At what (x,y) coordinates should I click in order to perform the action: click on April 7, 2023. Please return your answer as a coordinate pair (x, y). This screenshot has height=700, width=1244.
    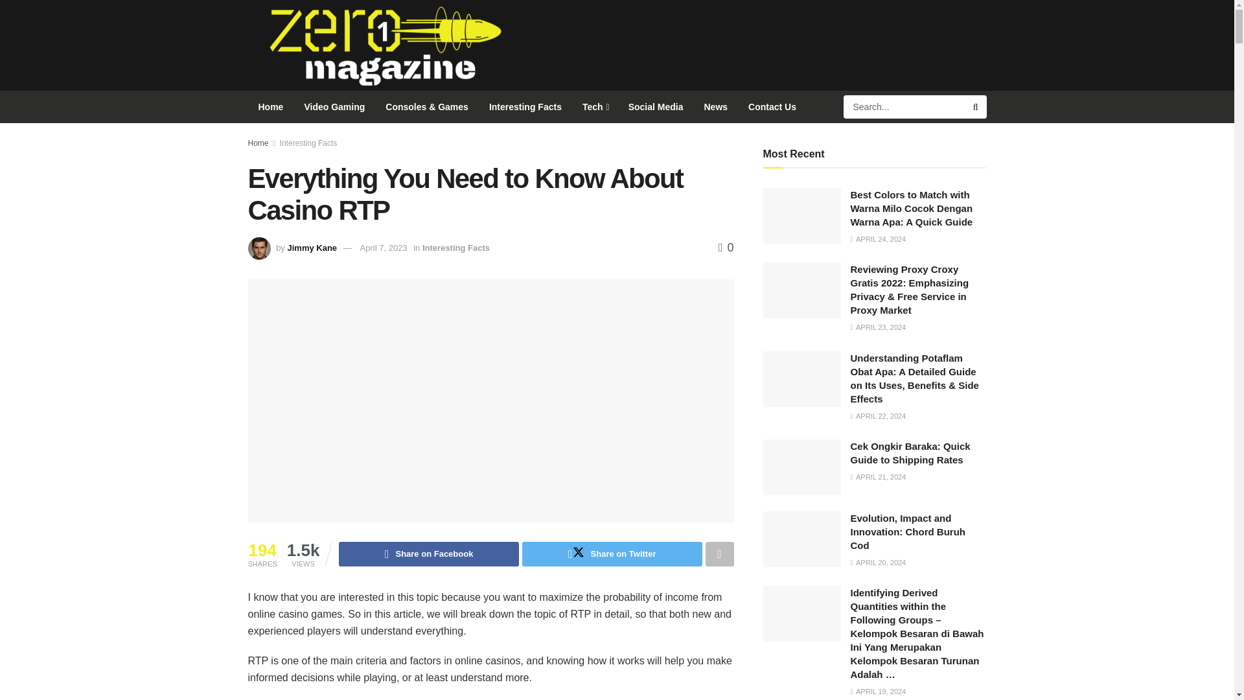
    Looking at the image, I should click on (384, 248).